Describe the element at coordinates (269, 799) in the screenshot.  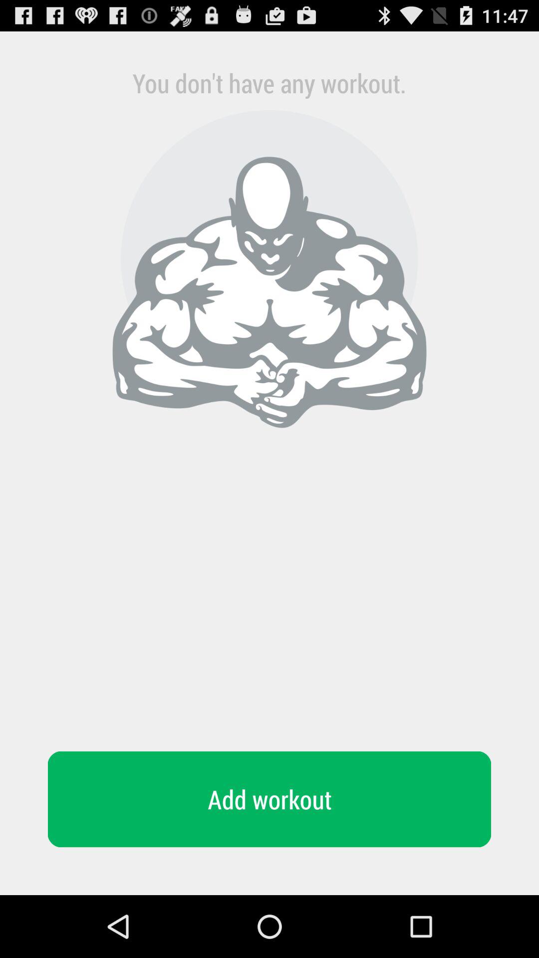
I see `open the button at the bottom` at that location.